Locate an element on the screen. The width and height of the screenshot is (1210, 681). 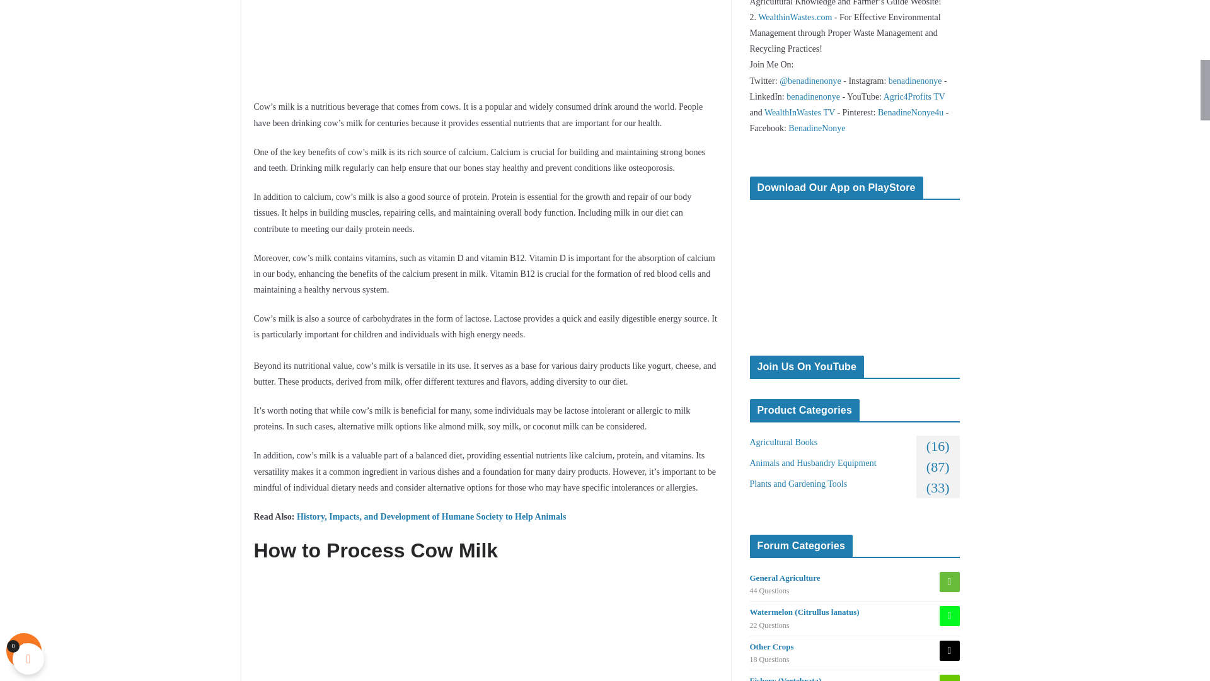
Cow's Milk: Economic Benefits and Uses is located at coordinates (485, 629).